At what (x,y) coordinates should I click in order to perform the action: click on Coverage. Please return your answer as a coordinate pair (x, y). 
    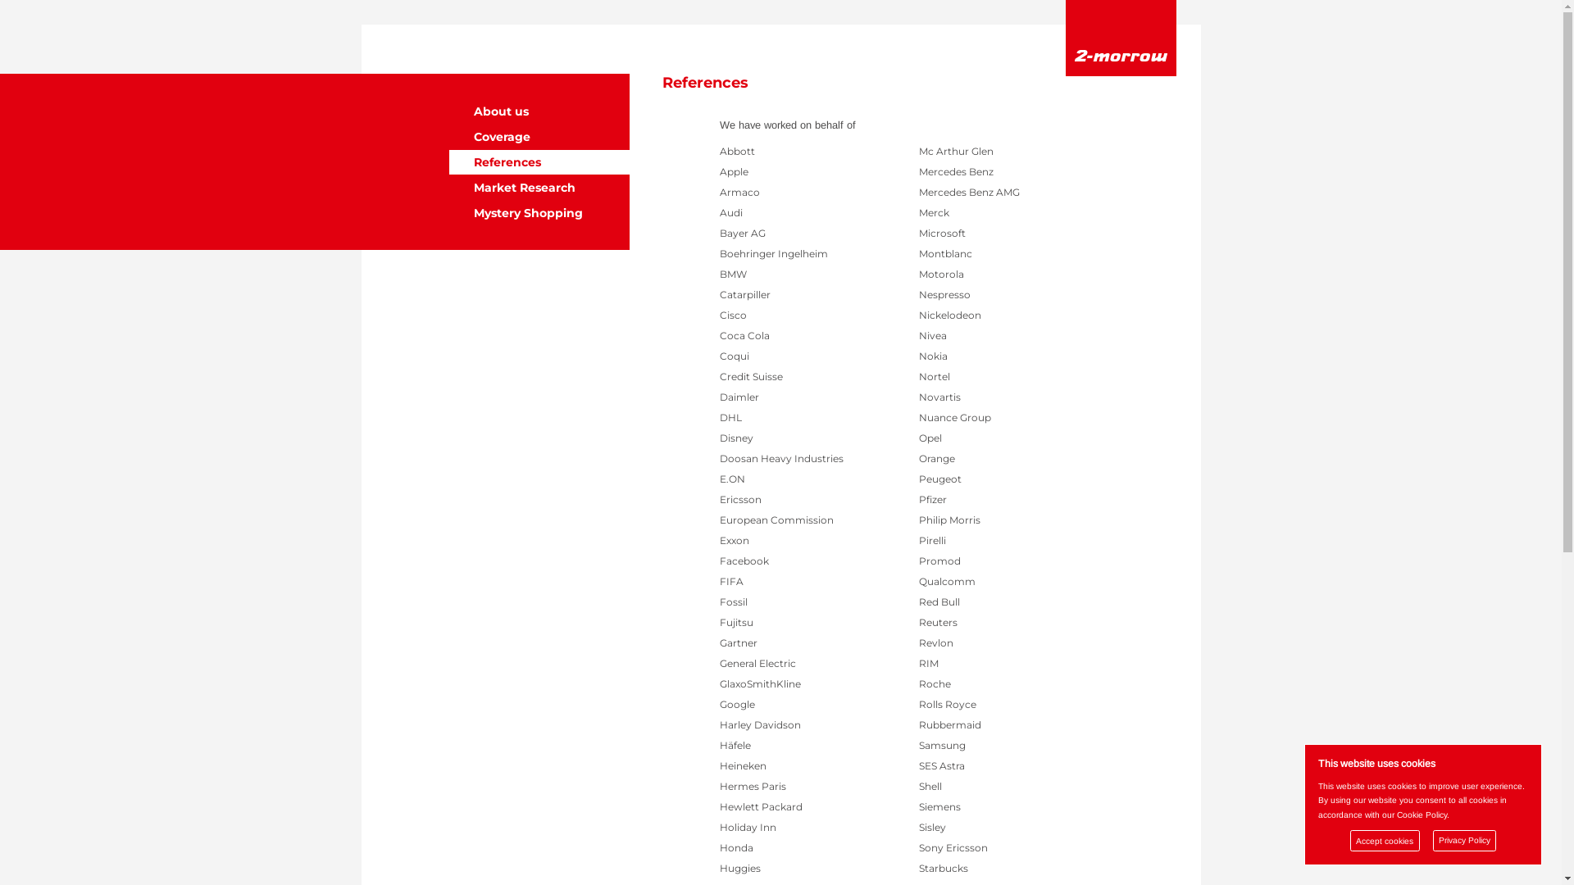
    Looking at the image, I should click on (539, 136).